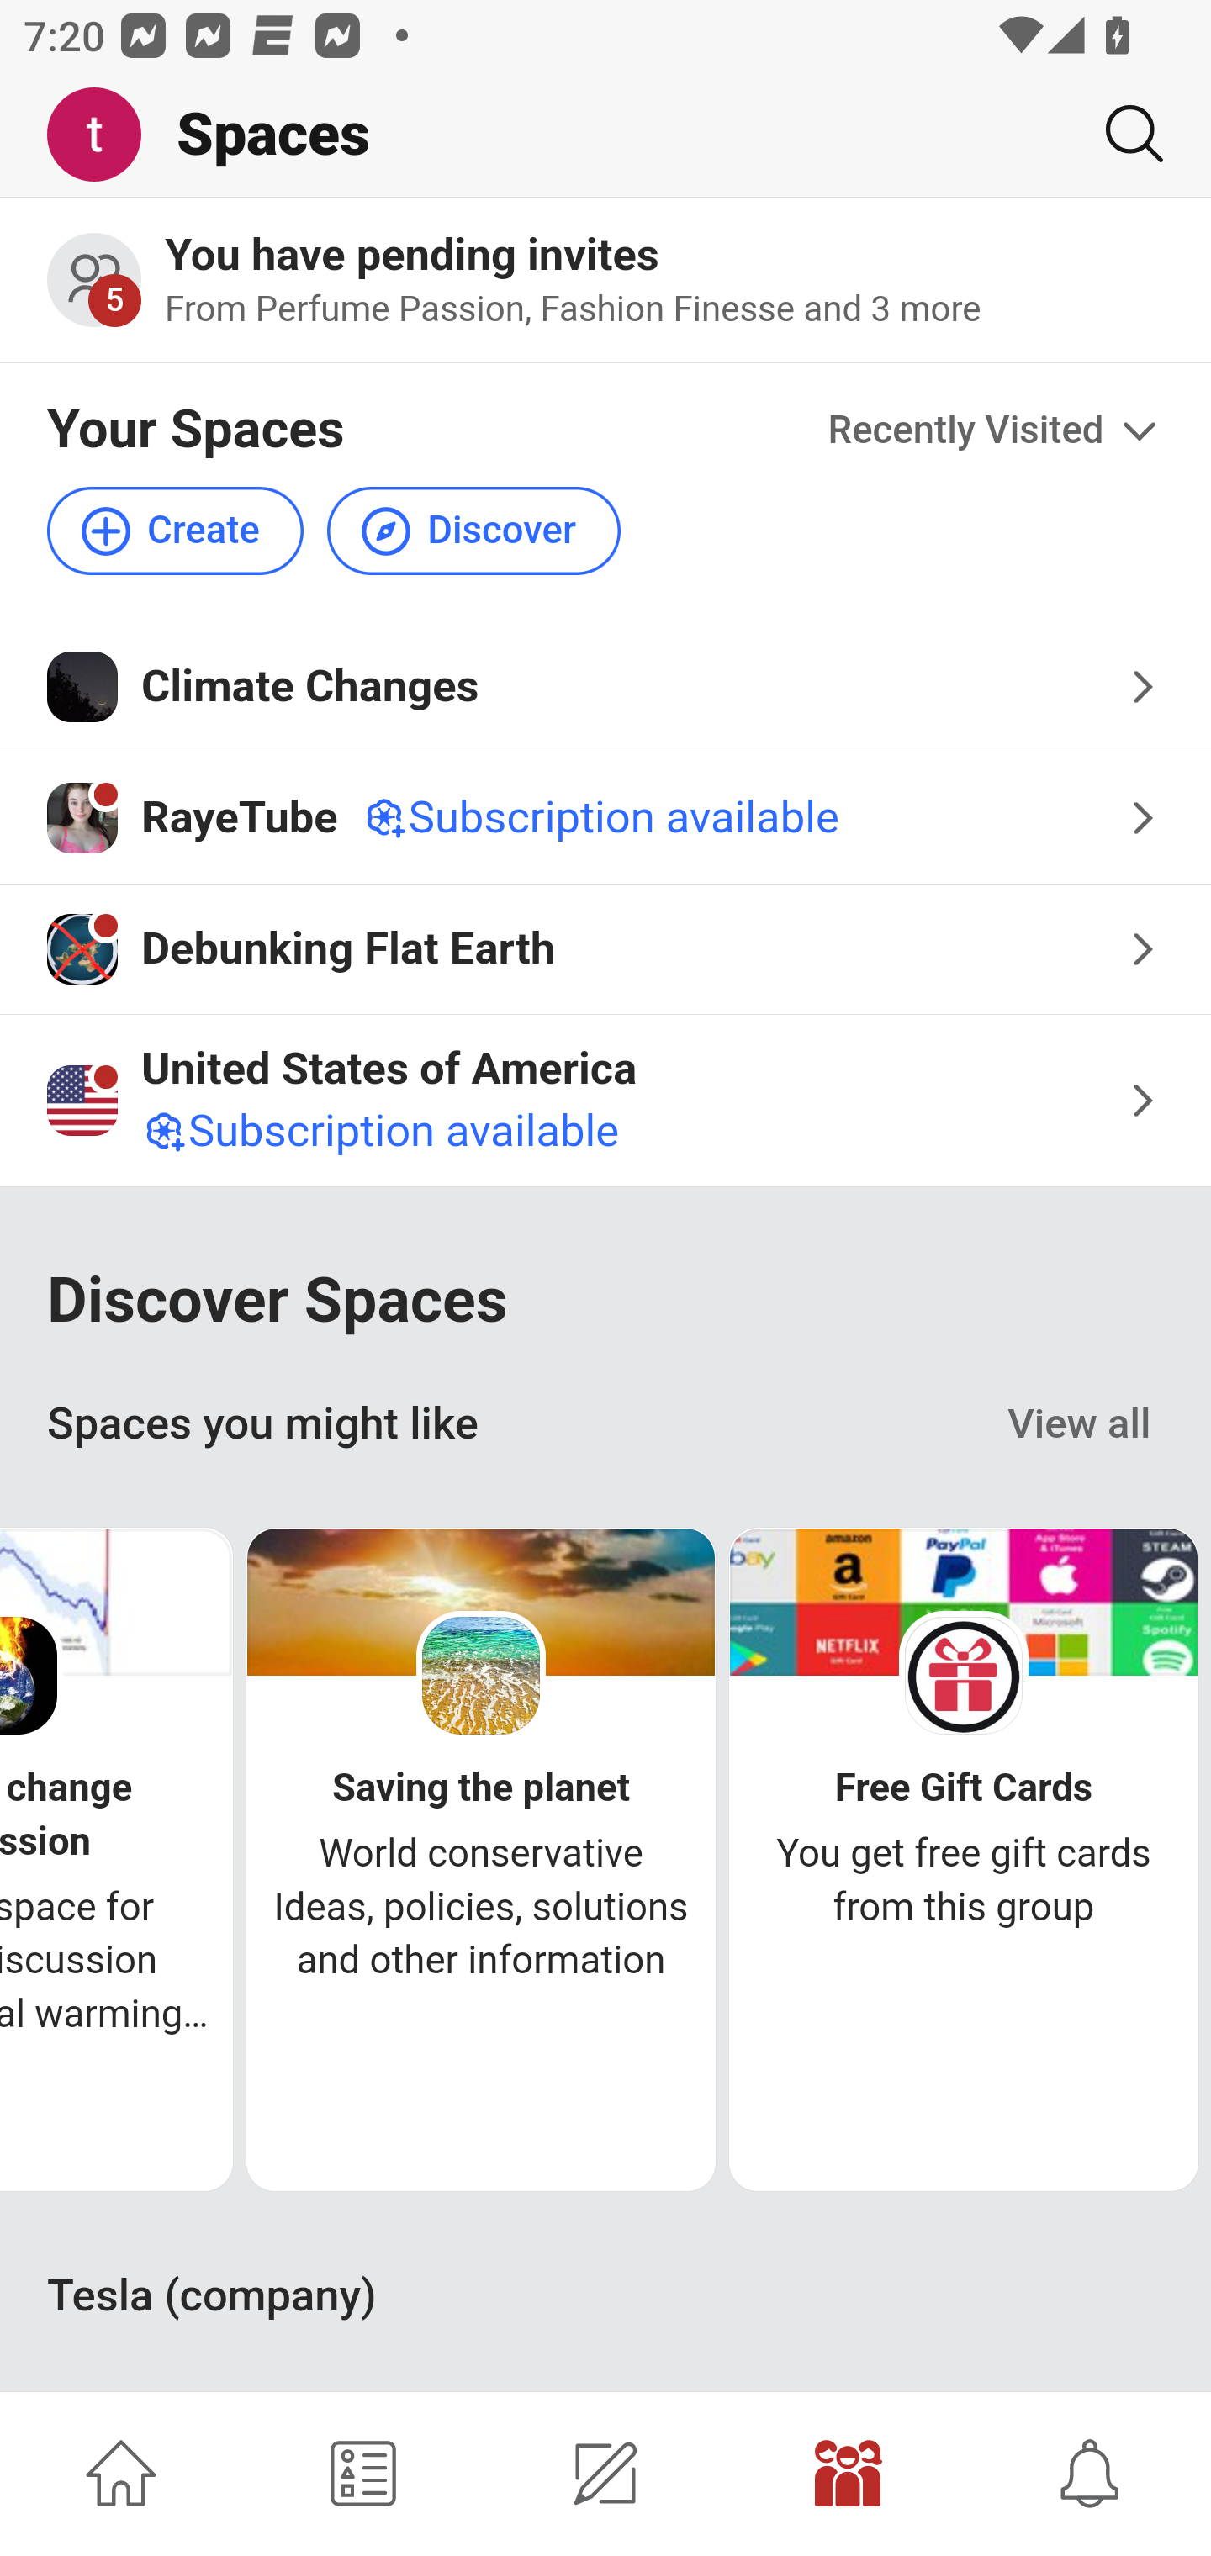  I want to click on Discover, so click(473, 530).